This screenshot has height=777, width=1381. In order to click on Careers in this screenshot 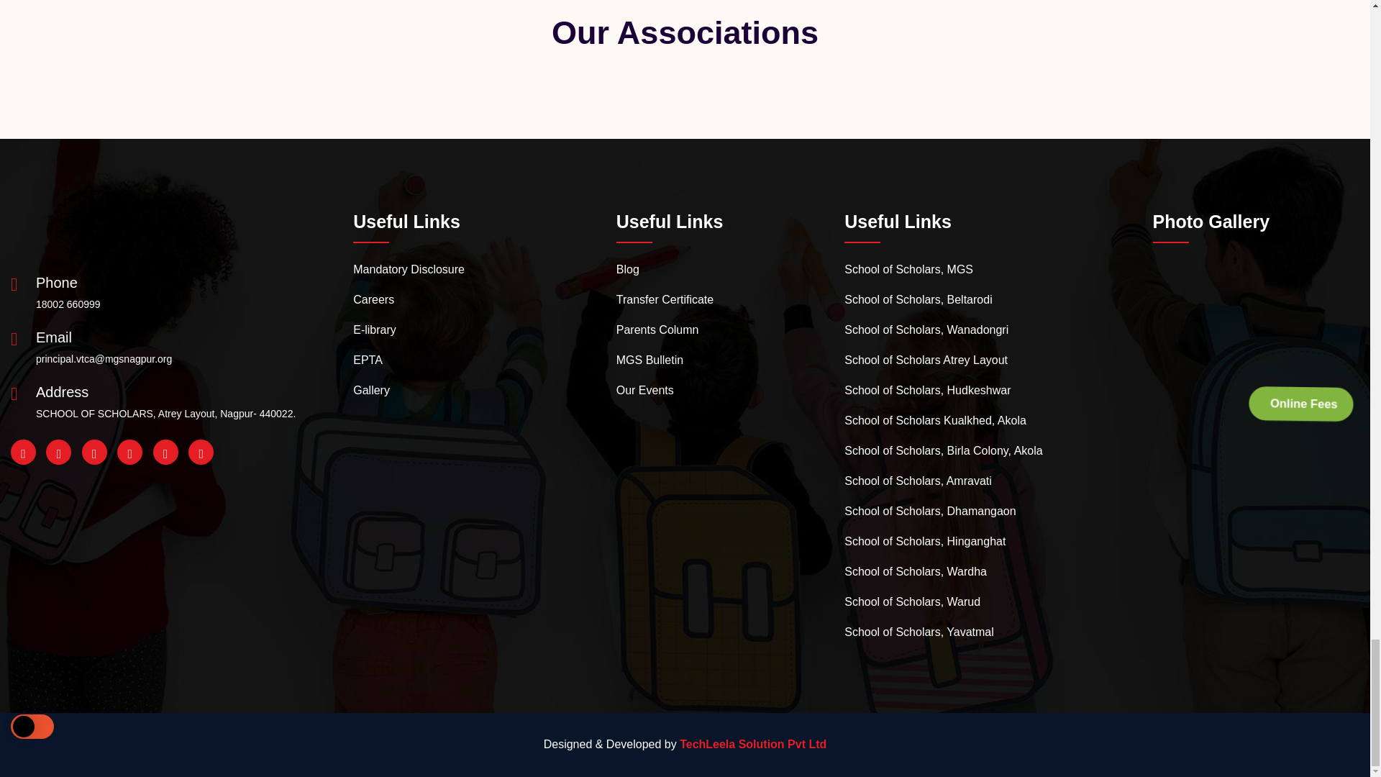, I will do `click(373, 299)`.